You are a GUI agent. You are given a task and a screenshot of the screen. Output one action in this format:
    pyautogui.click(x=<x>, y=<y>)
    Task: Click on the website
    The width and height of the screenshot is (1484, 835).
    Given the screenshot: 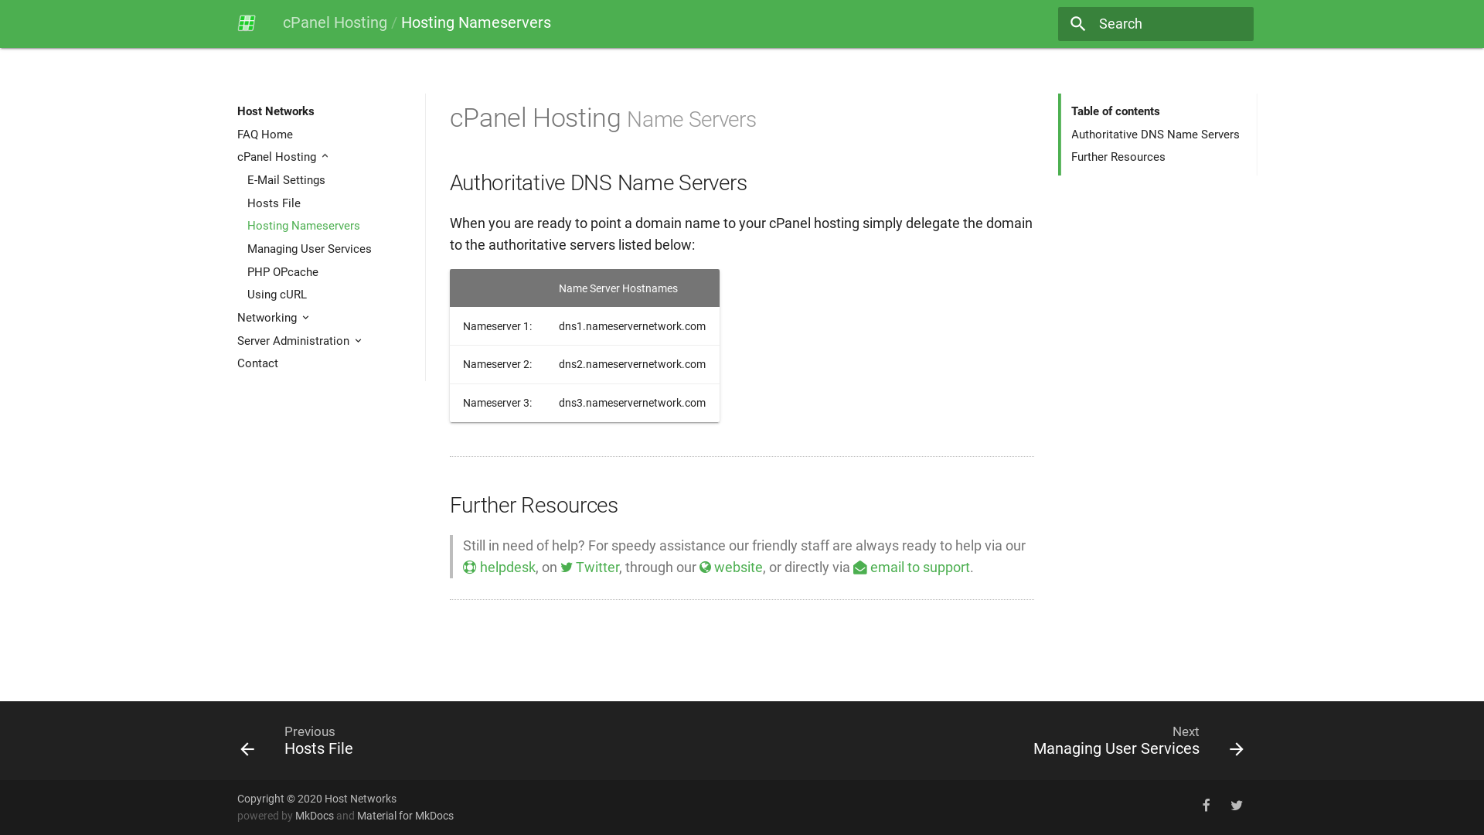 What is the action you would take?
    pyautogui.click(x=731, y=567)
    